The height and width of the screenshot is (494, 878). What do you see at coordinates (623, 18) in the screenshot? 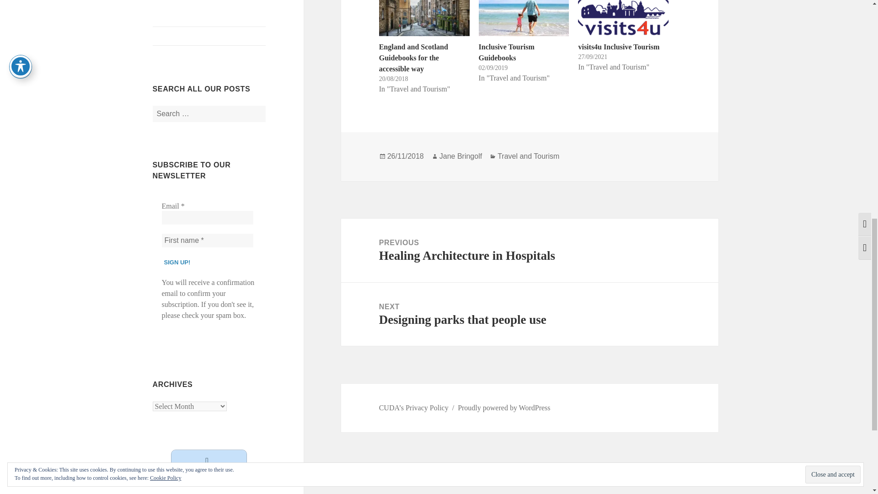
I see `visits4u Inclusive Tourism` at bounding box center [623, 18].